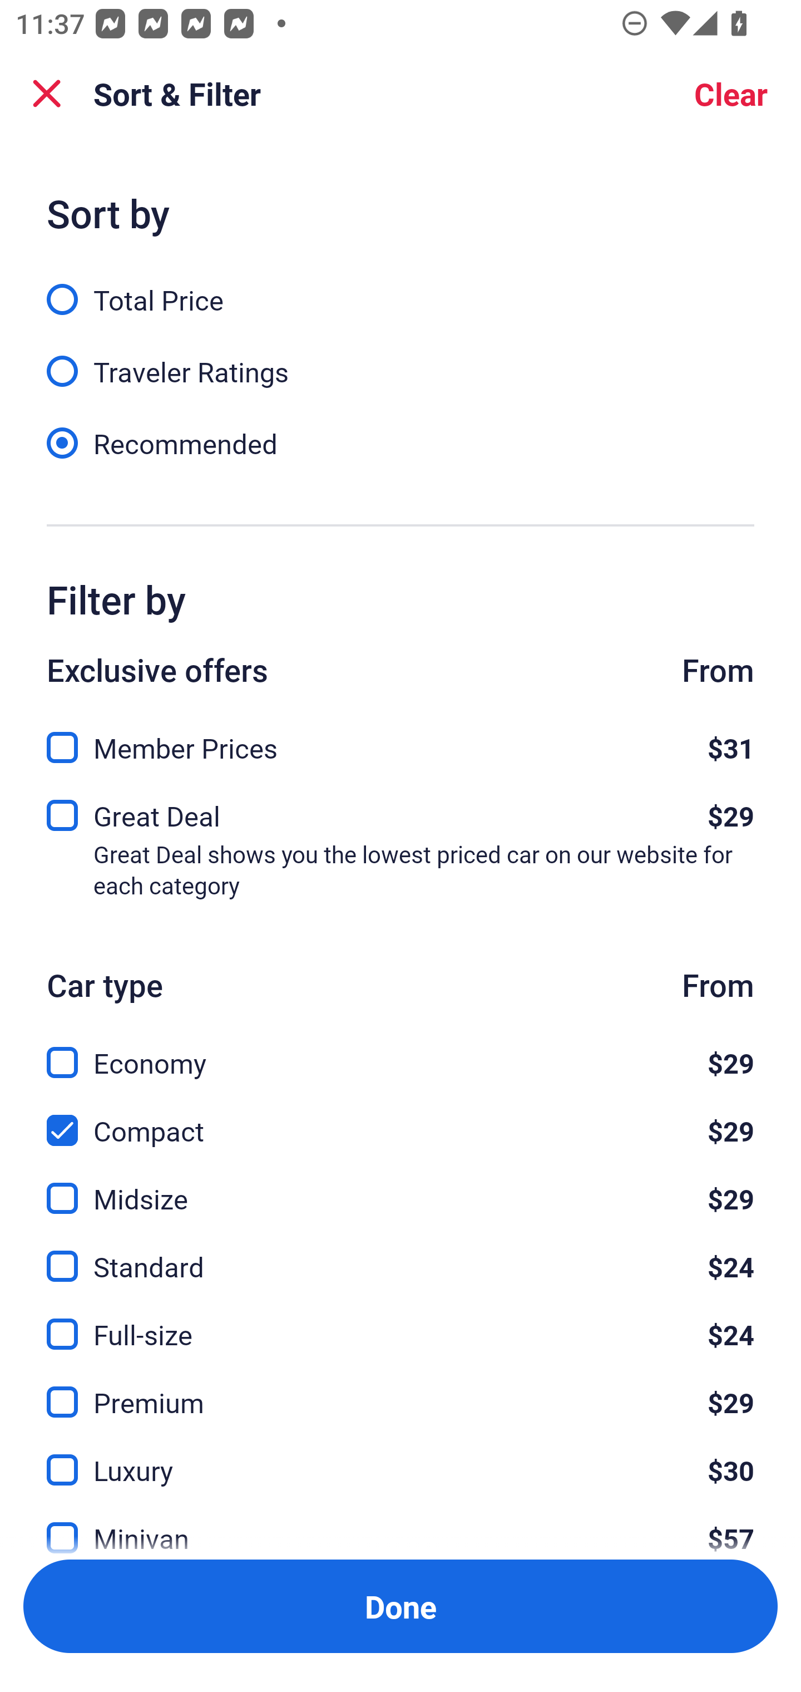 This screenshot has width=801, height=1692. Describe the element at coordinates (400, 1606) in the screenshot. I see `Apply and close Sort and Filter Done` at that location.